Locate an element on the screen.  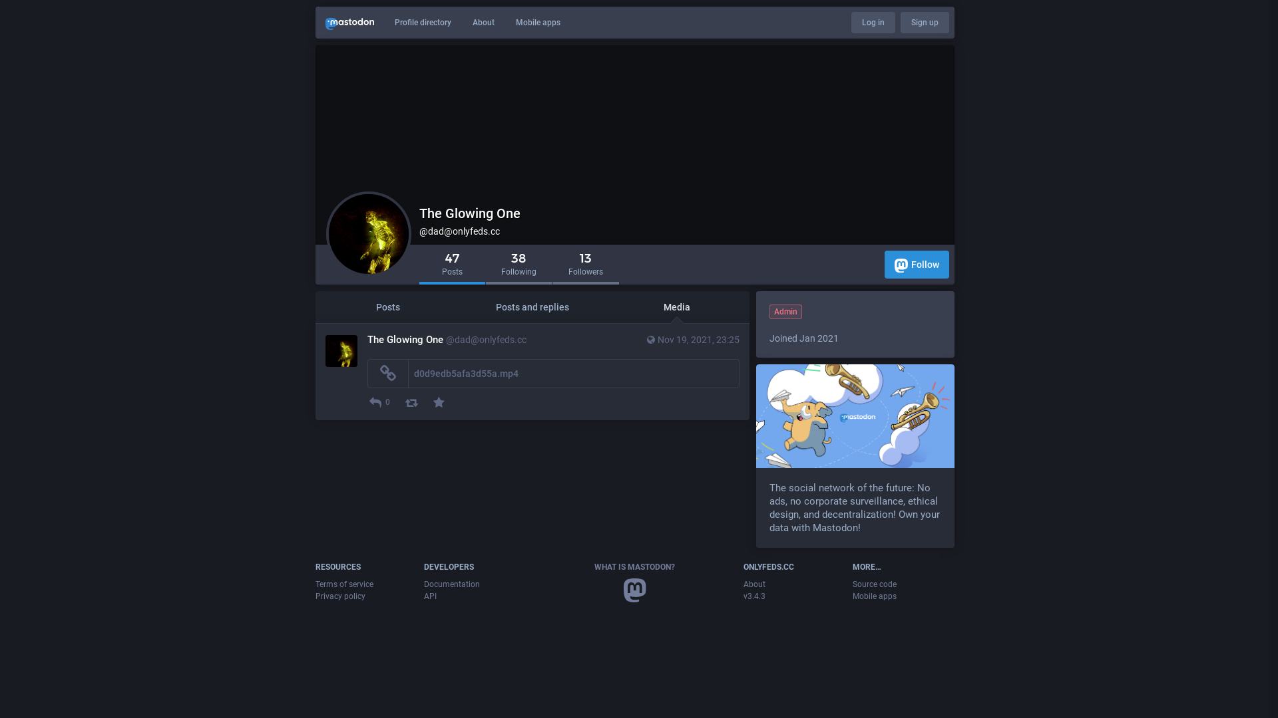
Posts is located at coordinates (387, 307).